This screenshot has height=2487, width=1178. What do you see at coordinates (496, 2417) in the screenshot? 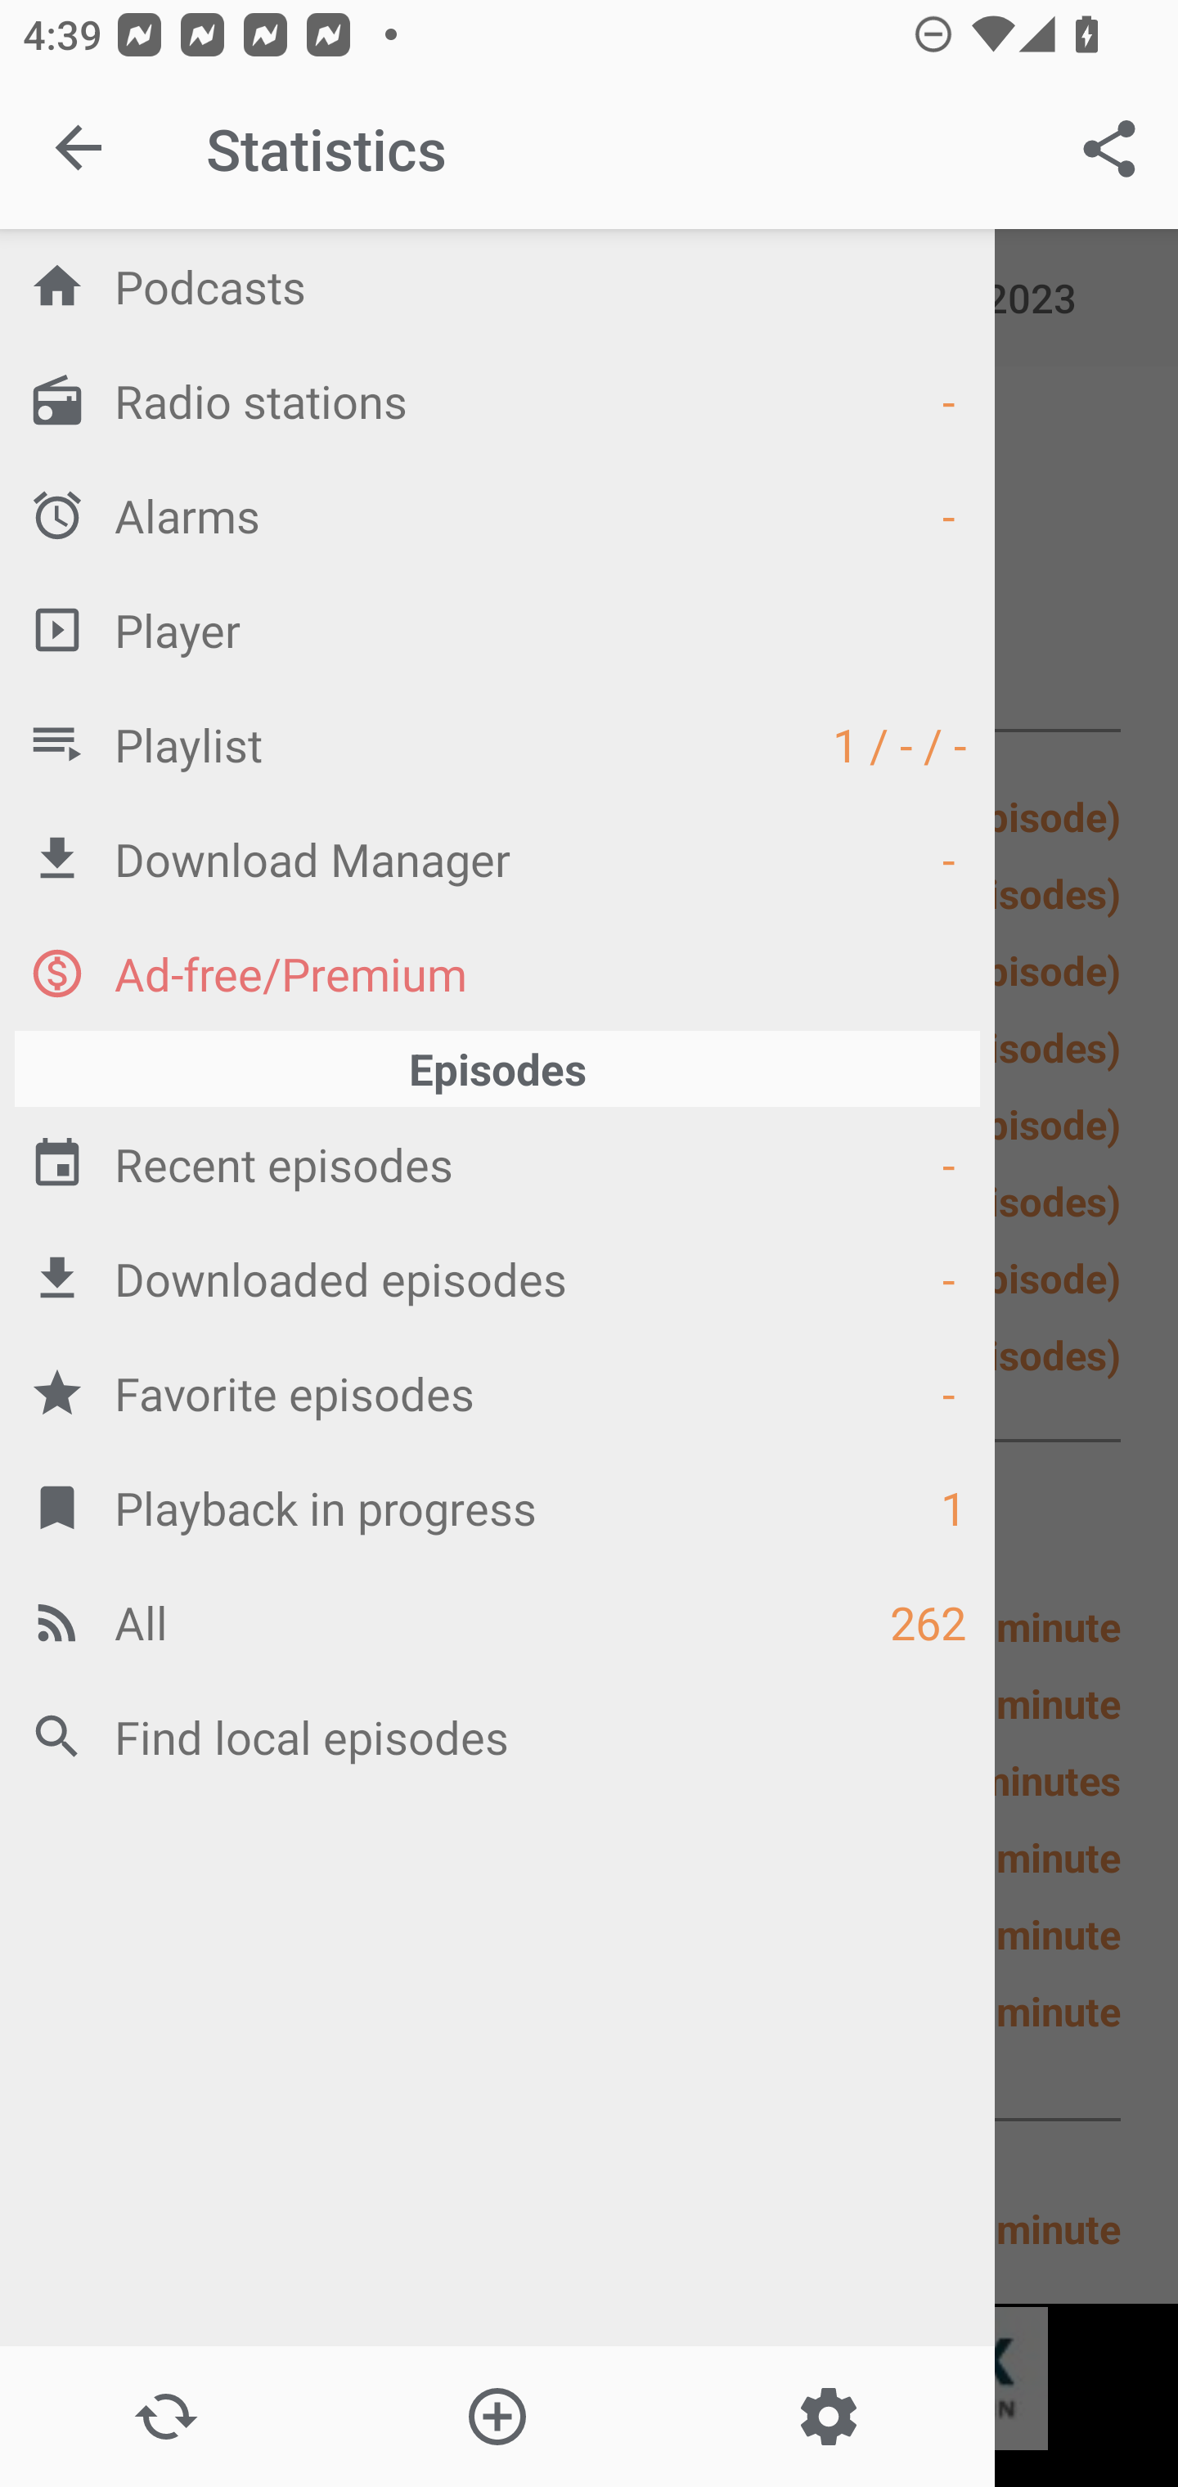
I see `Add new Podcast` at bounding box center [496, 2417].